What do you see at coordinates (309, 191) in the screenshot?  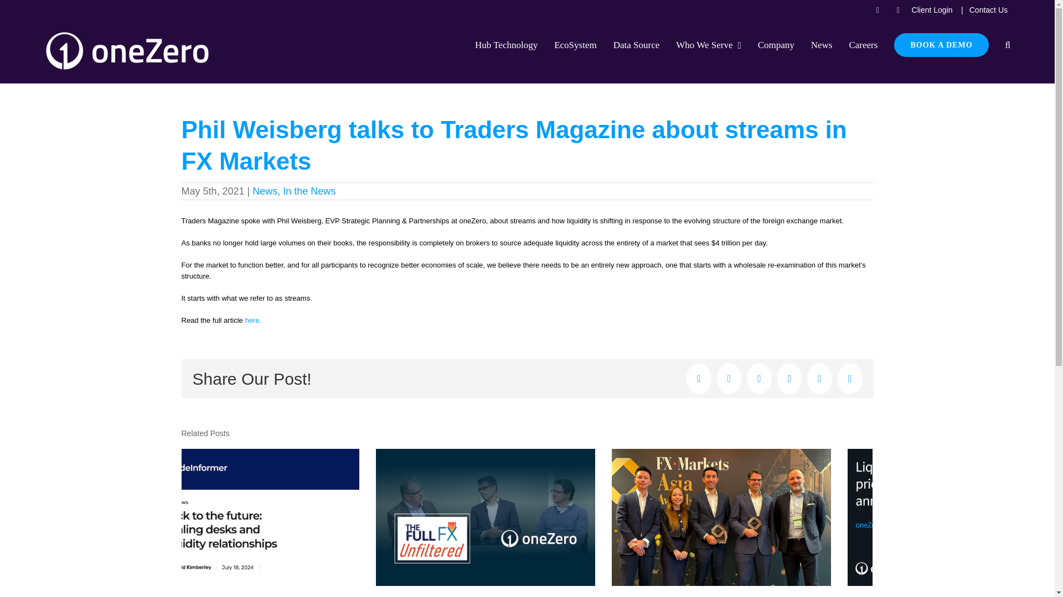 I see `In the News` at bounding box center [309, 191].